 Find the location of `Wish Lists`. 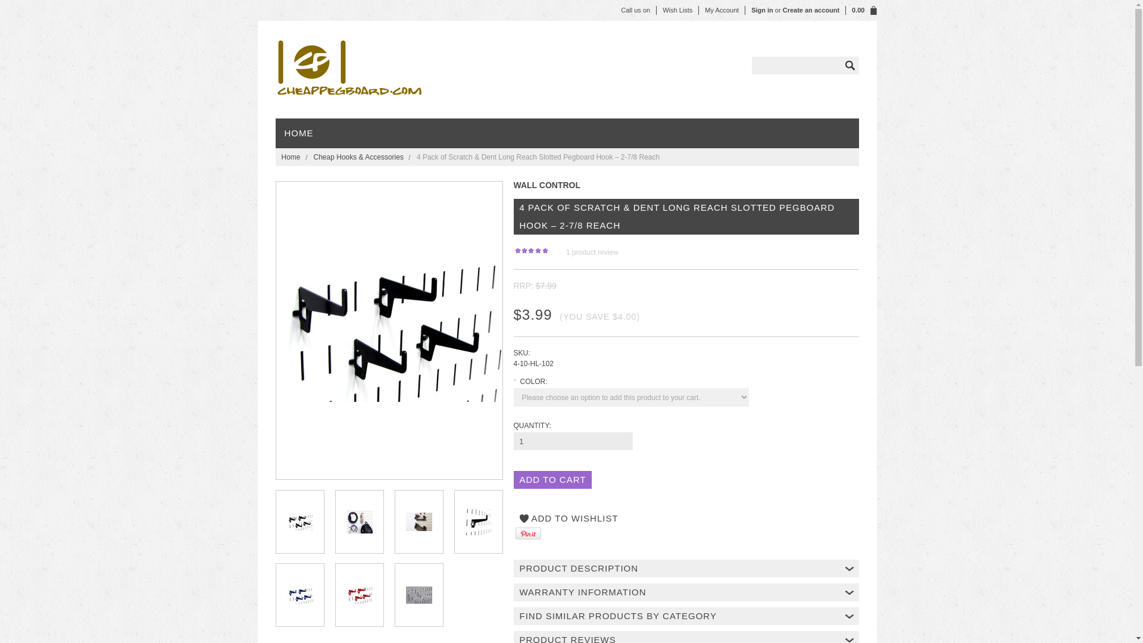

Wish Lists is located at coordinates (677, 10).